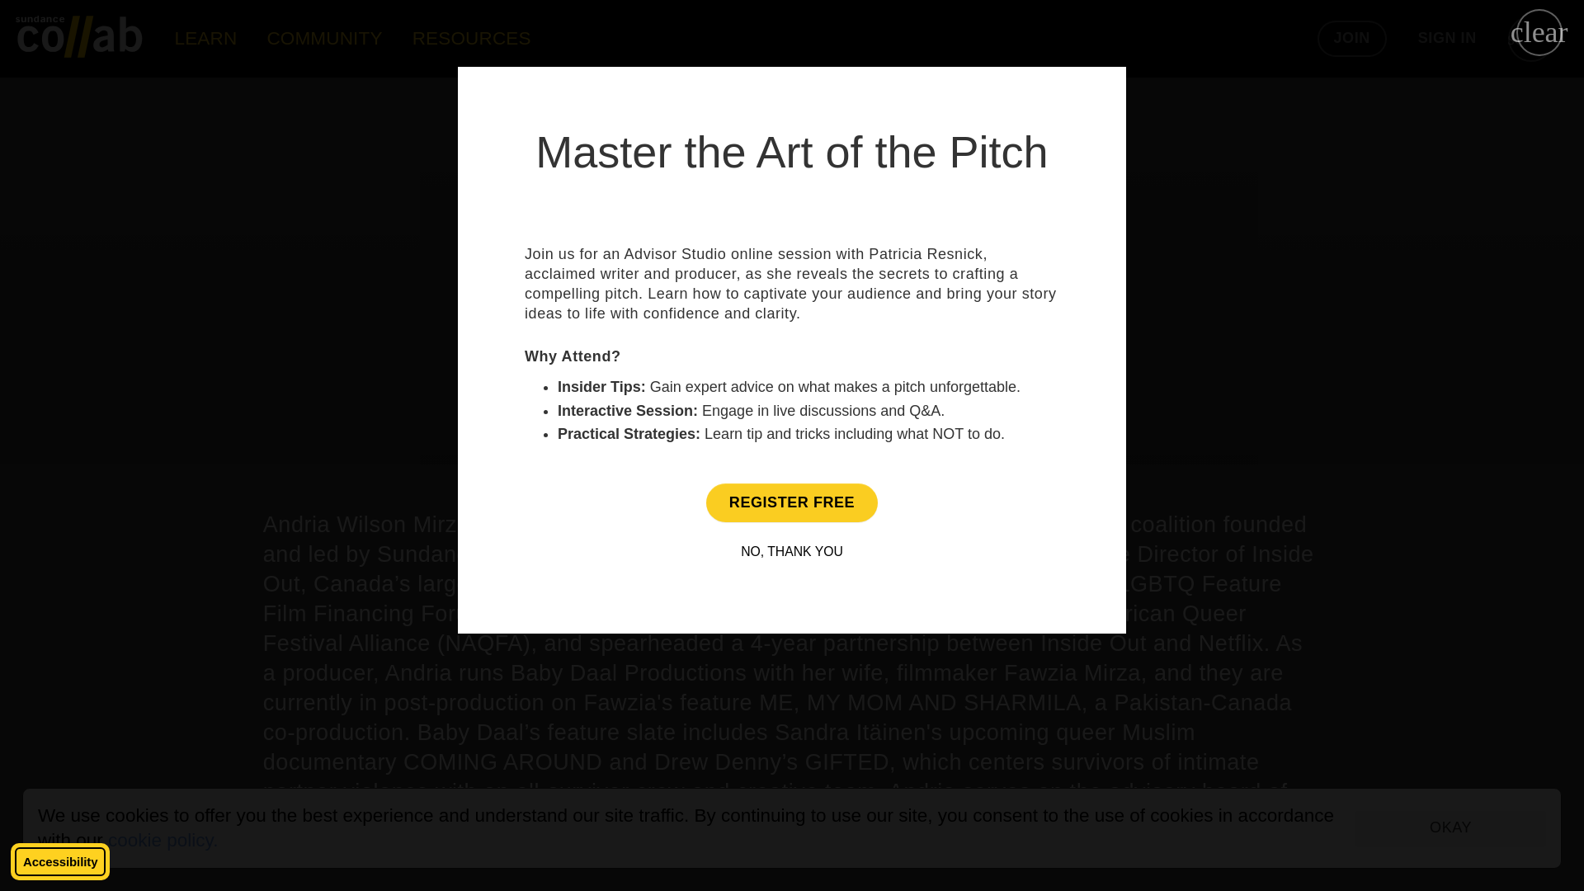  I want to click on SIGN IN, so click(1447, 38).